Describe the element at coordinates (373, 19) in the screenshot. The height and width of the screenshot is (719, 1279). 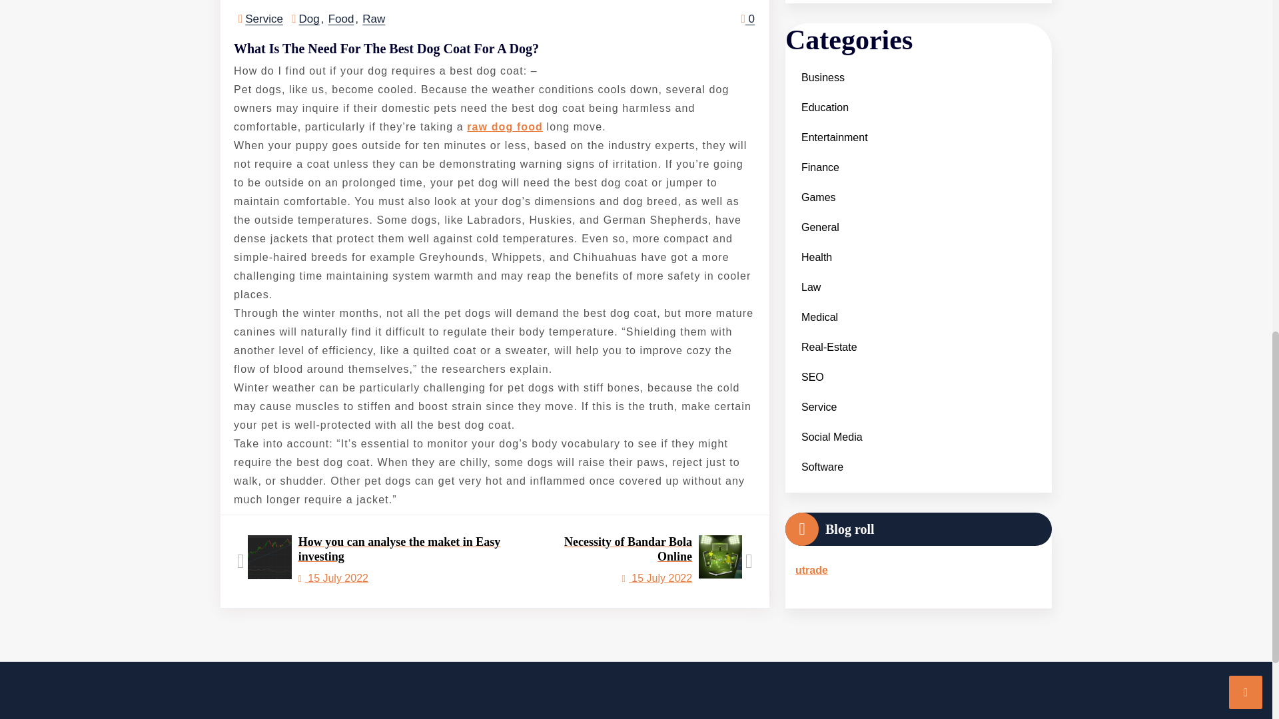
I see `Raw` at that location.